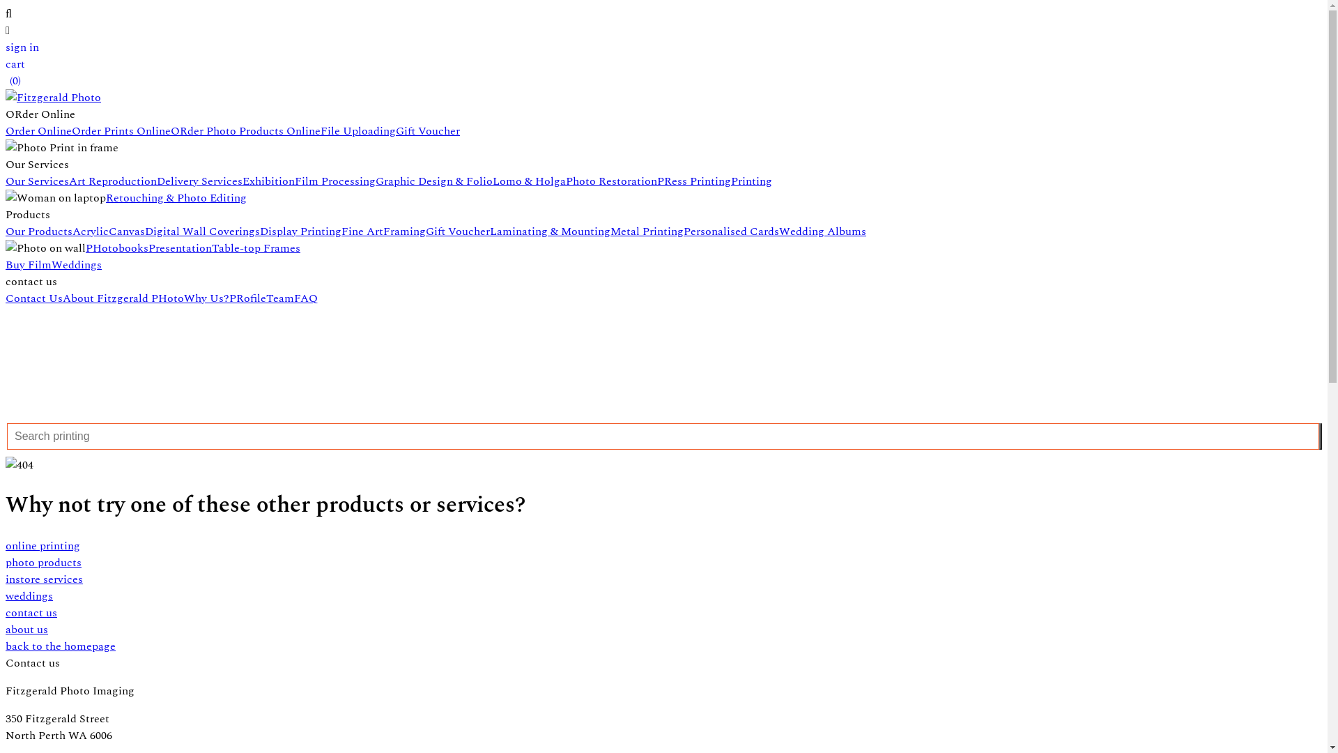  What do you see at coordinates (34, 298) in the screenshot?
I see `Contact Us` at bounding box center [34, 298].